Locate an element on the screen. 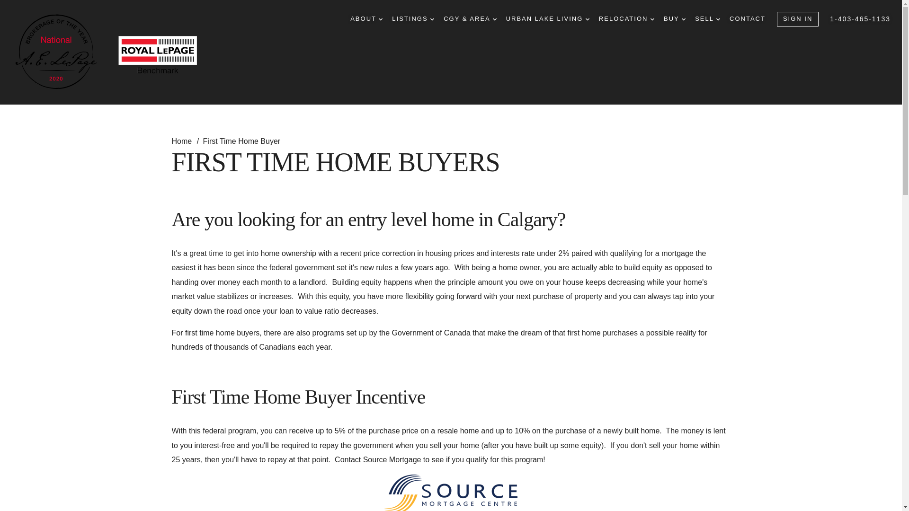 The width and height of the screenshot is (909, 511). DROPDOWN ARROW is located at coordinates (684, 19).